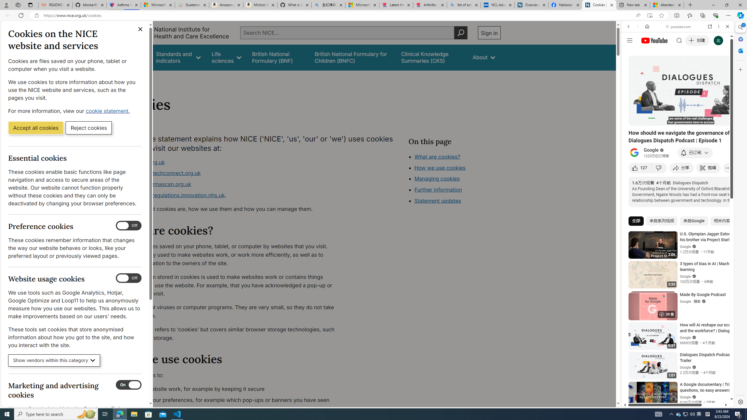  I want to click on Class: dict_pnIcon rms_img, so click(673, 402).